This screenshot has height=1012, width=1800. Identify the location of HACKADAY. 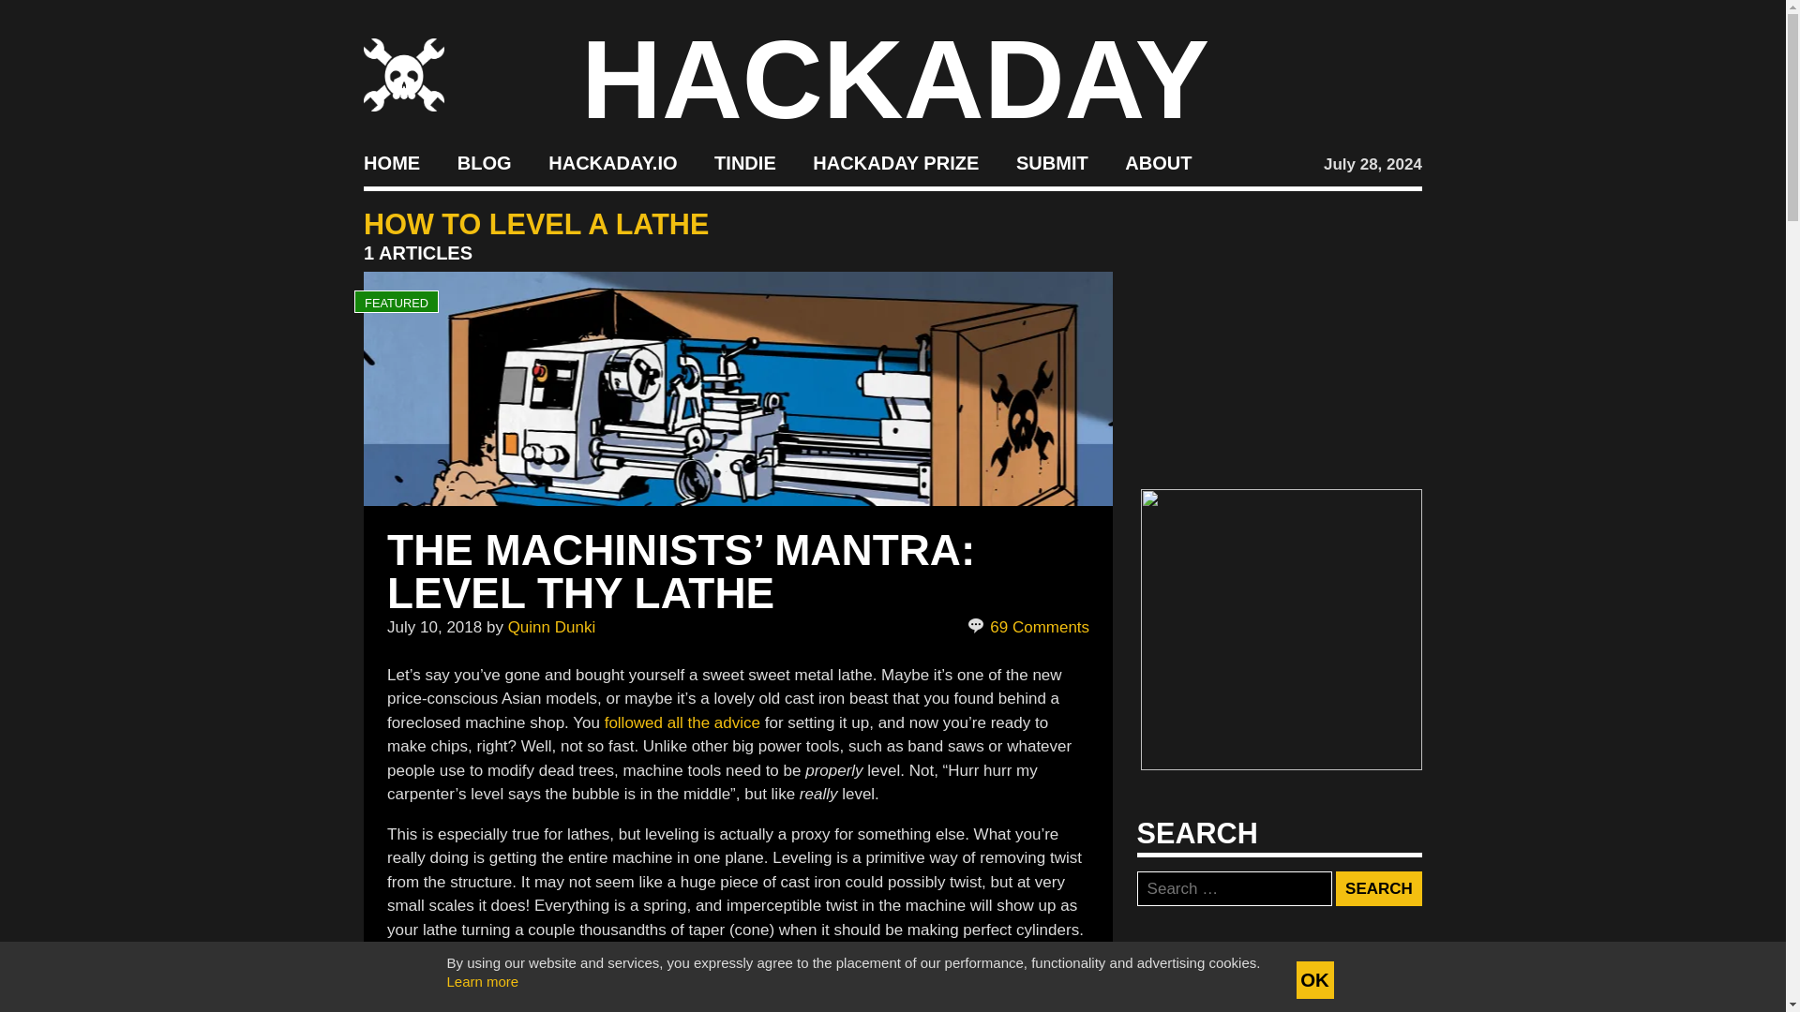
(895, 79).